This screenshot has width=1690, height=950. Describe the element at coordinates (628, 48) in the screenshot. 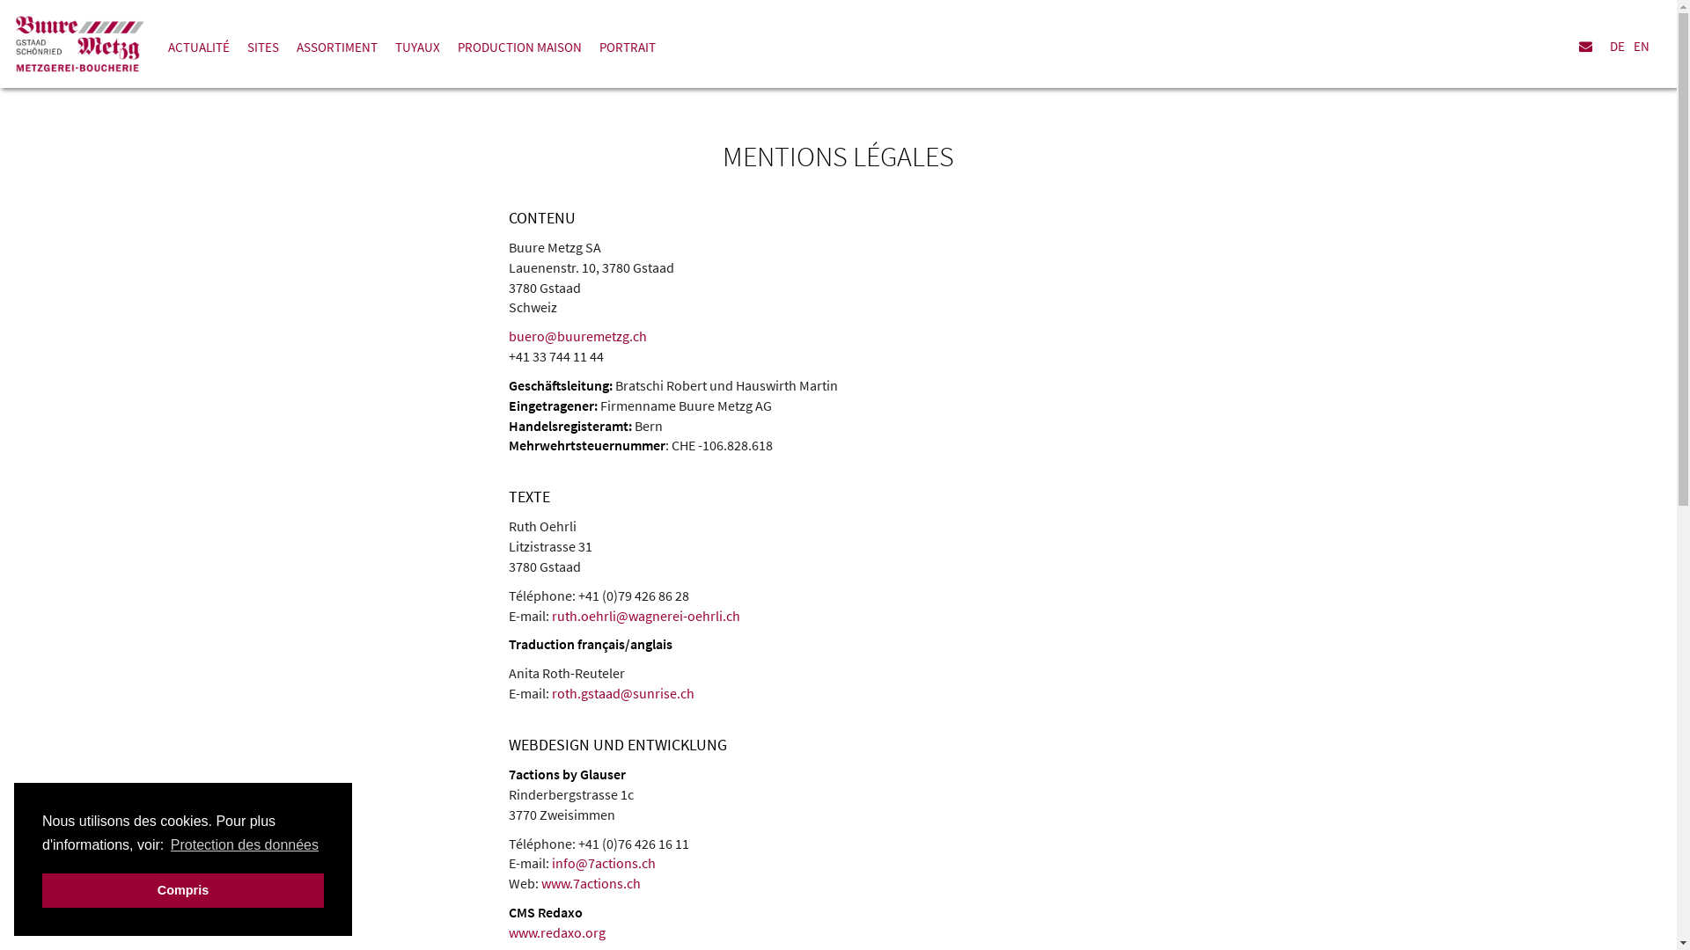

I see `PORTRAIT` at that location.